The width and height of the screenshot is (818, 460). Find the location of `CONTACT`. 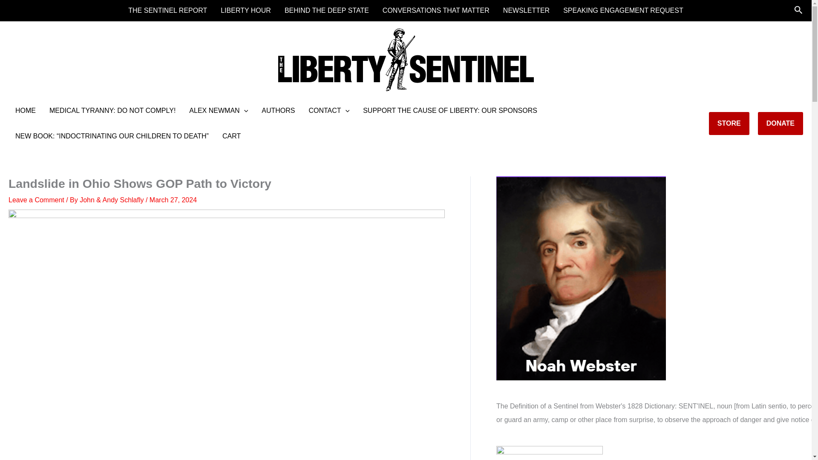

CONTACT is located at coordinates (329, 111).